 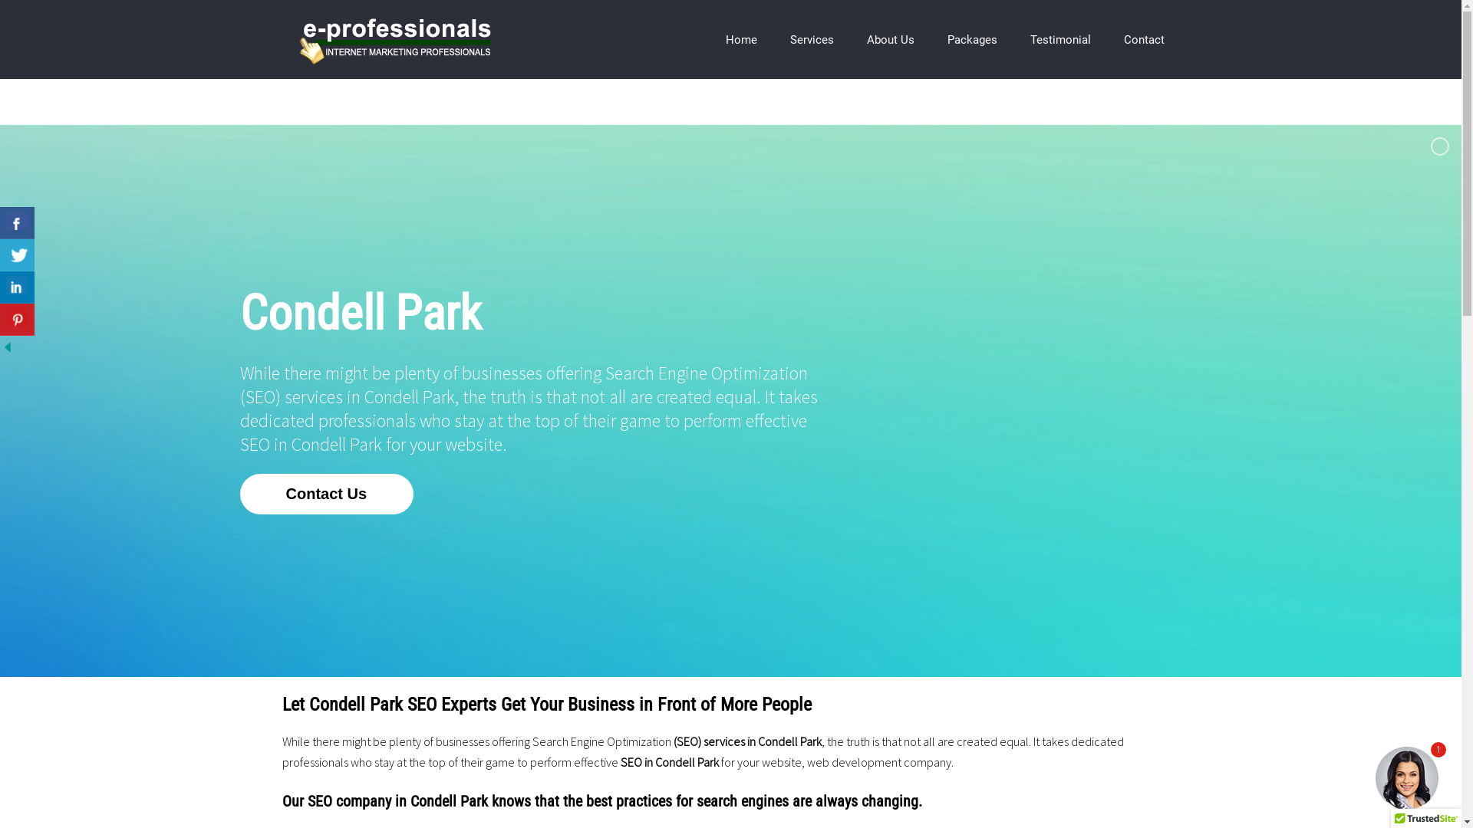 I want to click on Share On Linkedin, so click(x=17, y=287).